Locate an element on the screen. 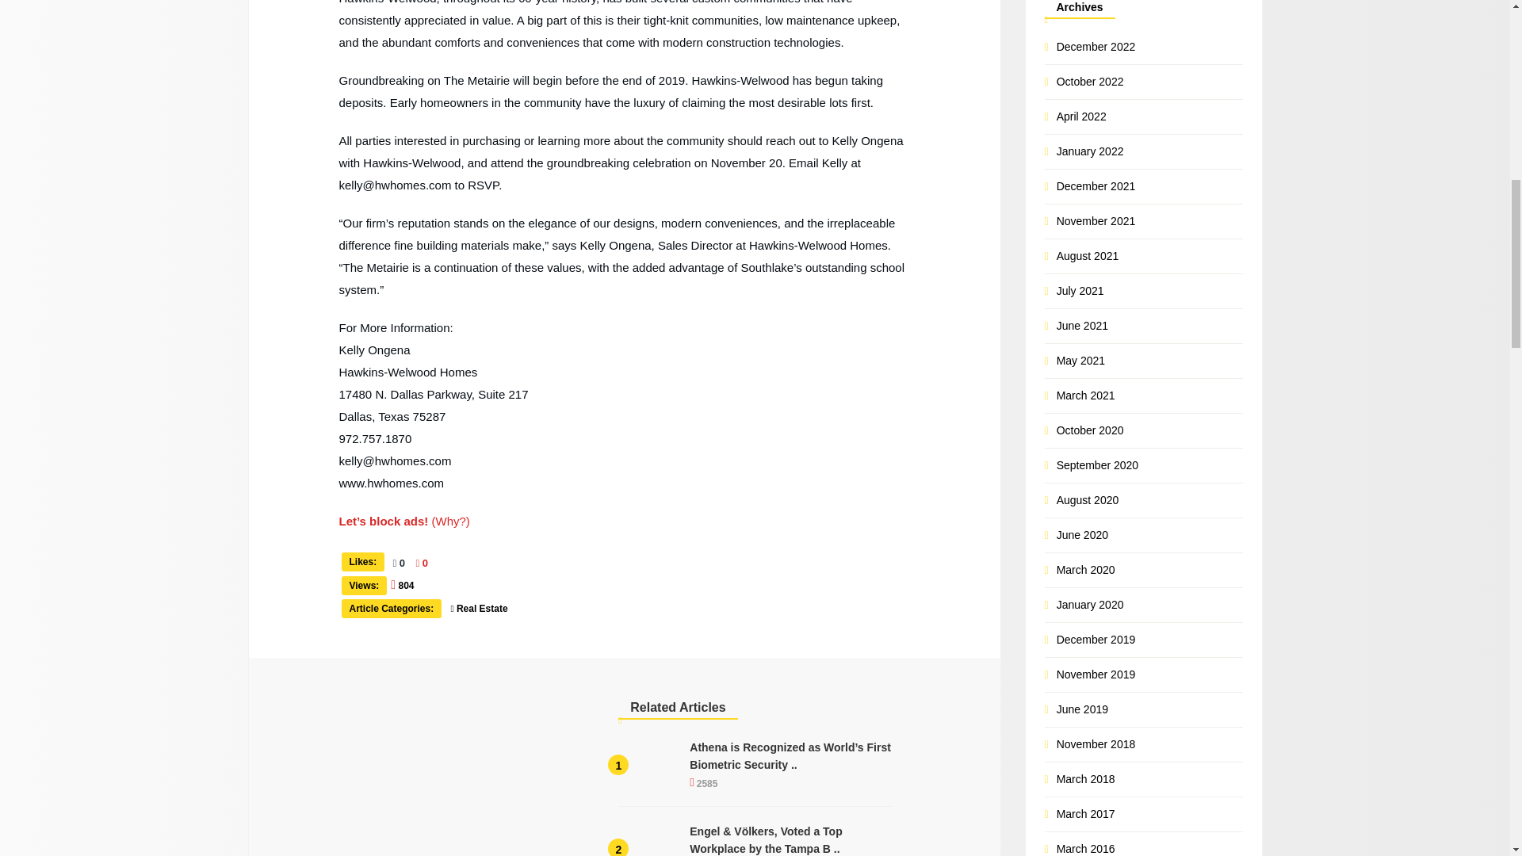 This screenshot has width=1522, height=856. Real Estate is located at coordinates (484, 609).